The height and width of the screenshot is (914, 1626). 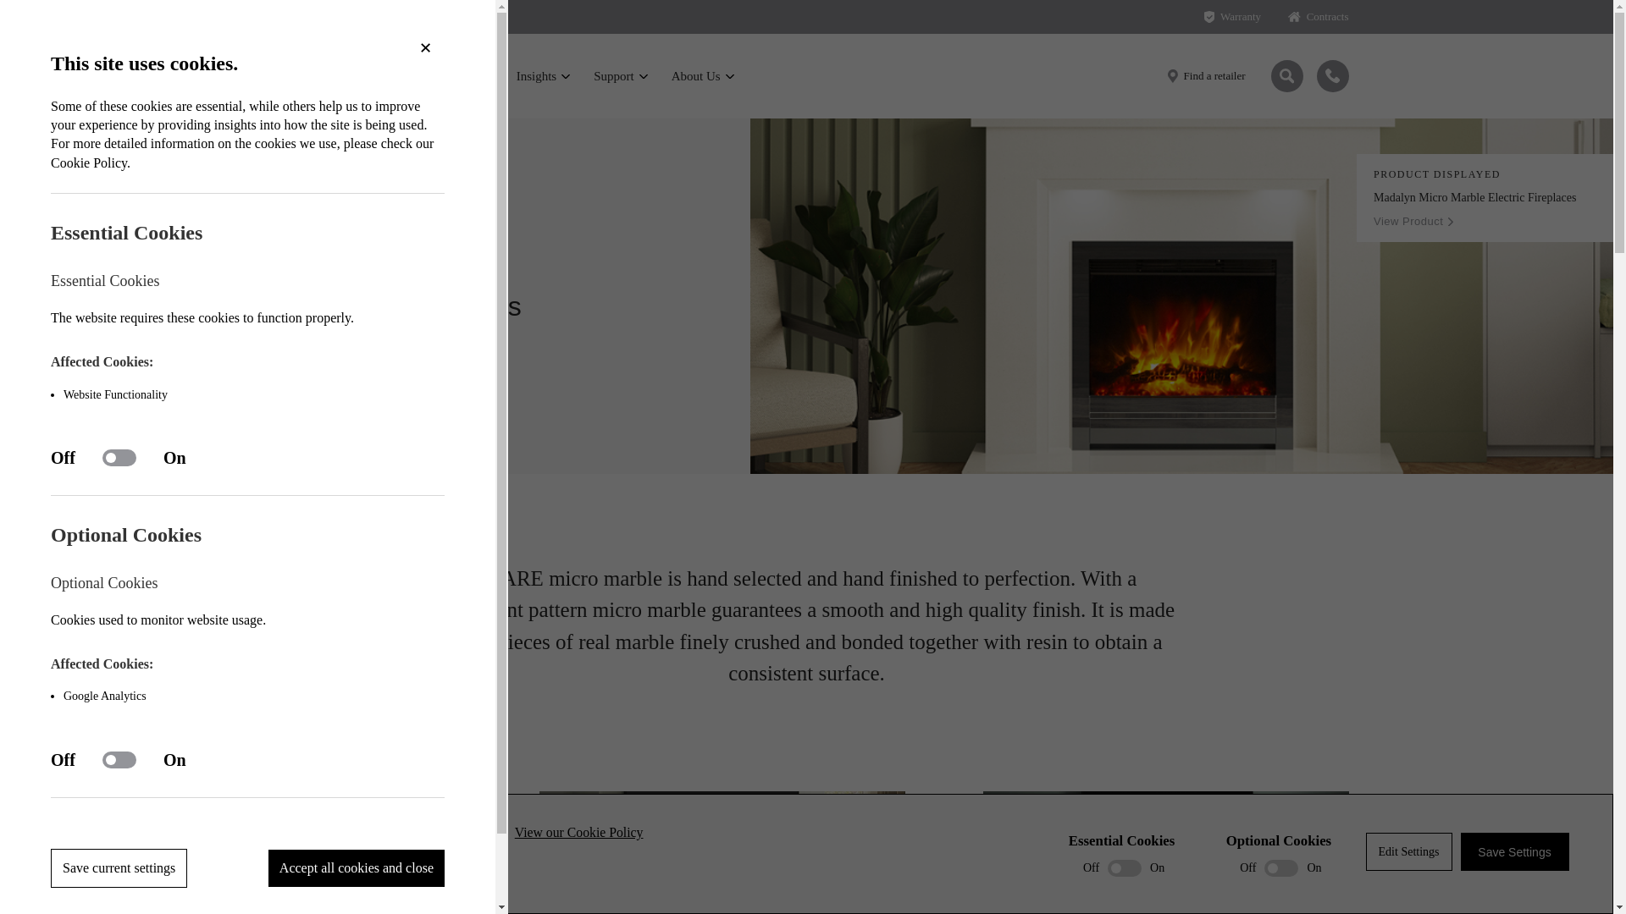 I want to click on A part of, so click(x=323, y=20).